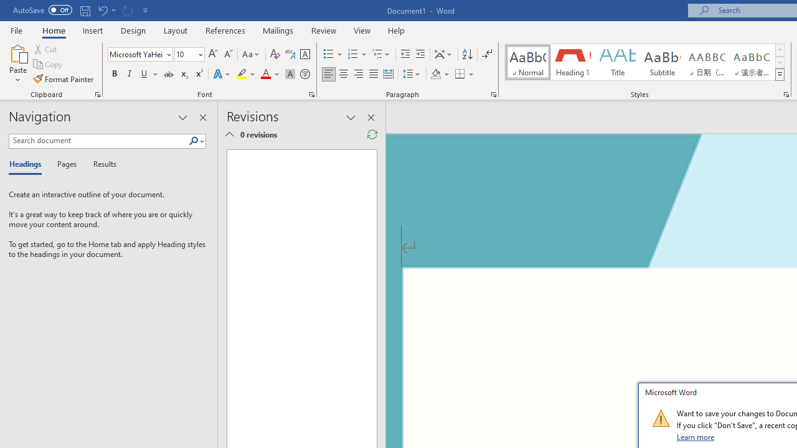 The height and width of the screenshot is (448, 797). I want to click on Task Pane Options, so click(182, 117).